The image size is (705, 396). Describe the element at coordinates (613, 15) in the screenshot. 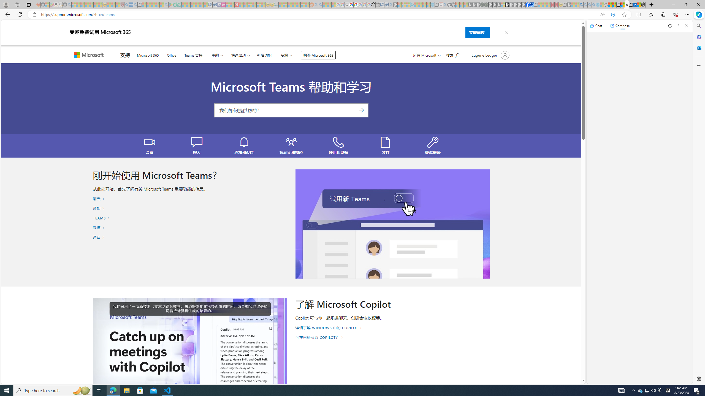

I see `Enhance video` at that location.